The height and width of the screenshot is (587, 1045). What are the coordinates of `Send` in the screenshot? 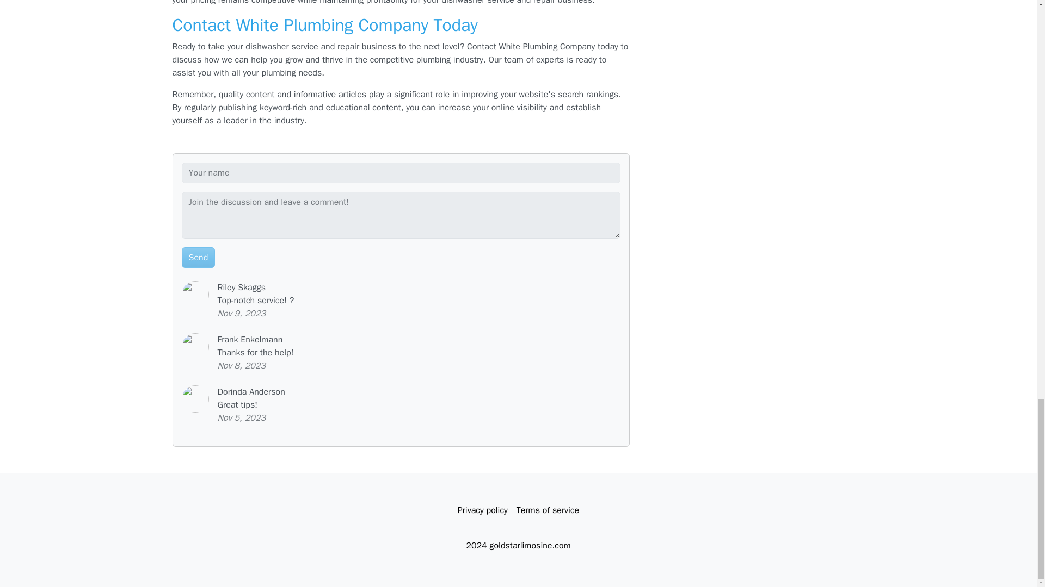 It's located at (198, 257).